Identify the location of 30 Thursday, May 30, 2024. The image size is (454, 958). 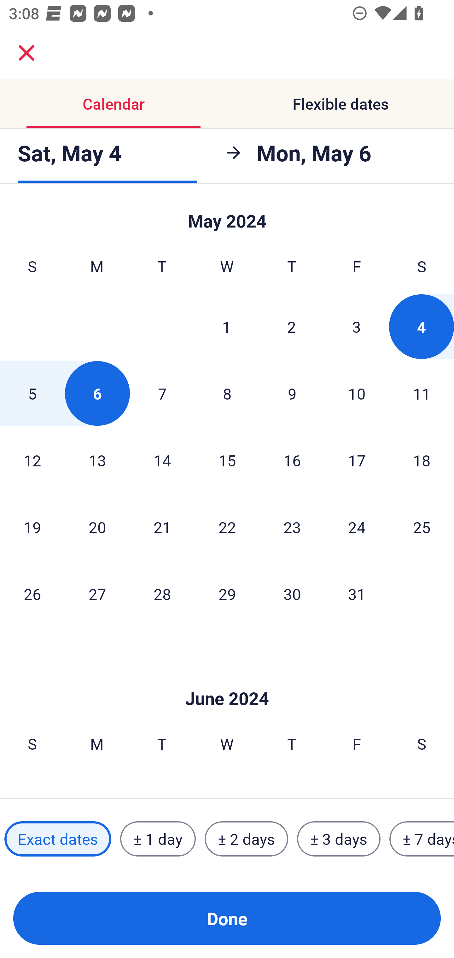
(292, 594).